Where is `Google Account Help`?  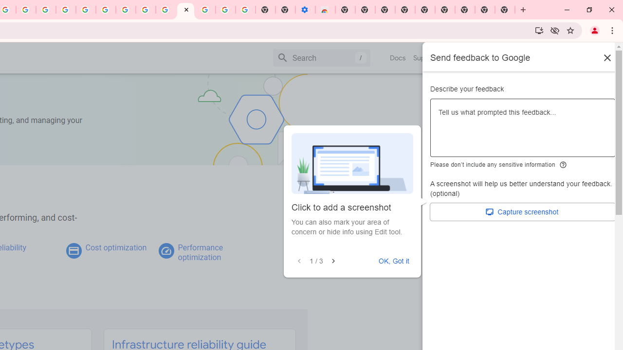 Google Account Help is located at coordinates (225, 10).